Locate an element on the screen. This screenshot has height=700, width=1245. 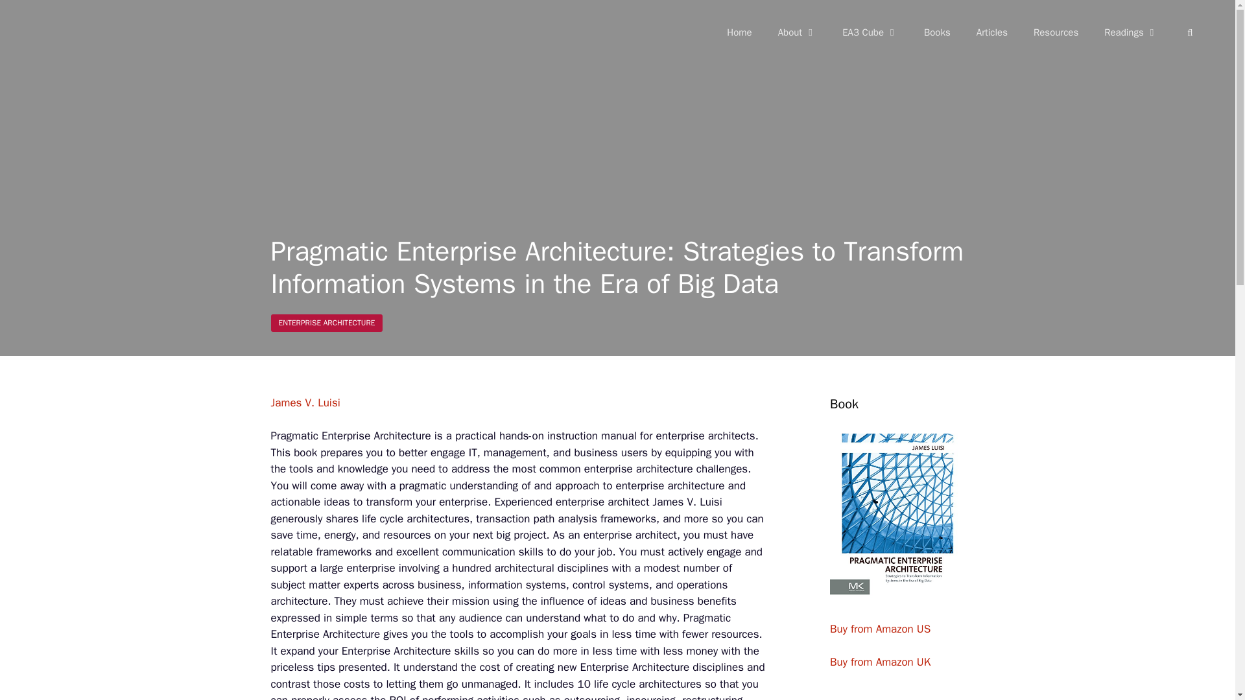
Resources is located at coordinates (1056, 32).